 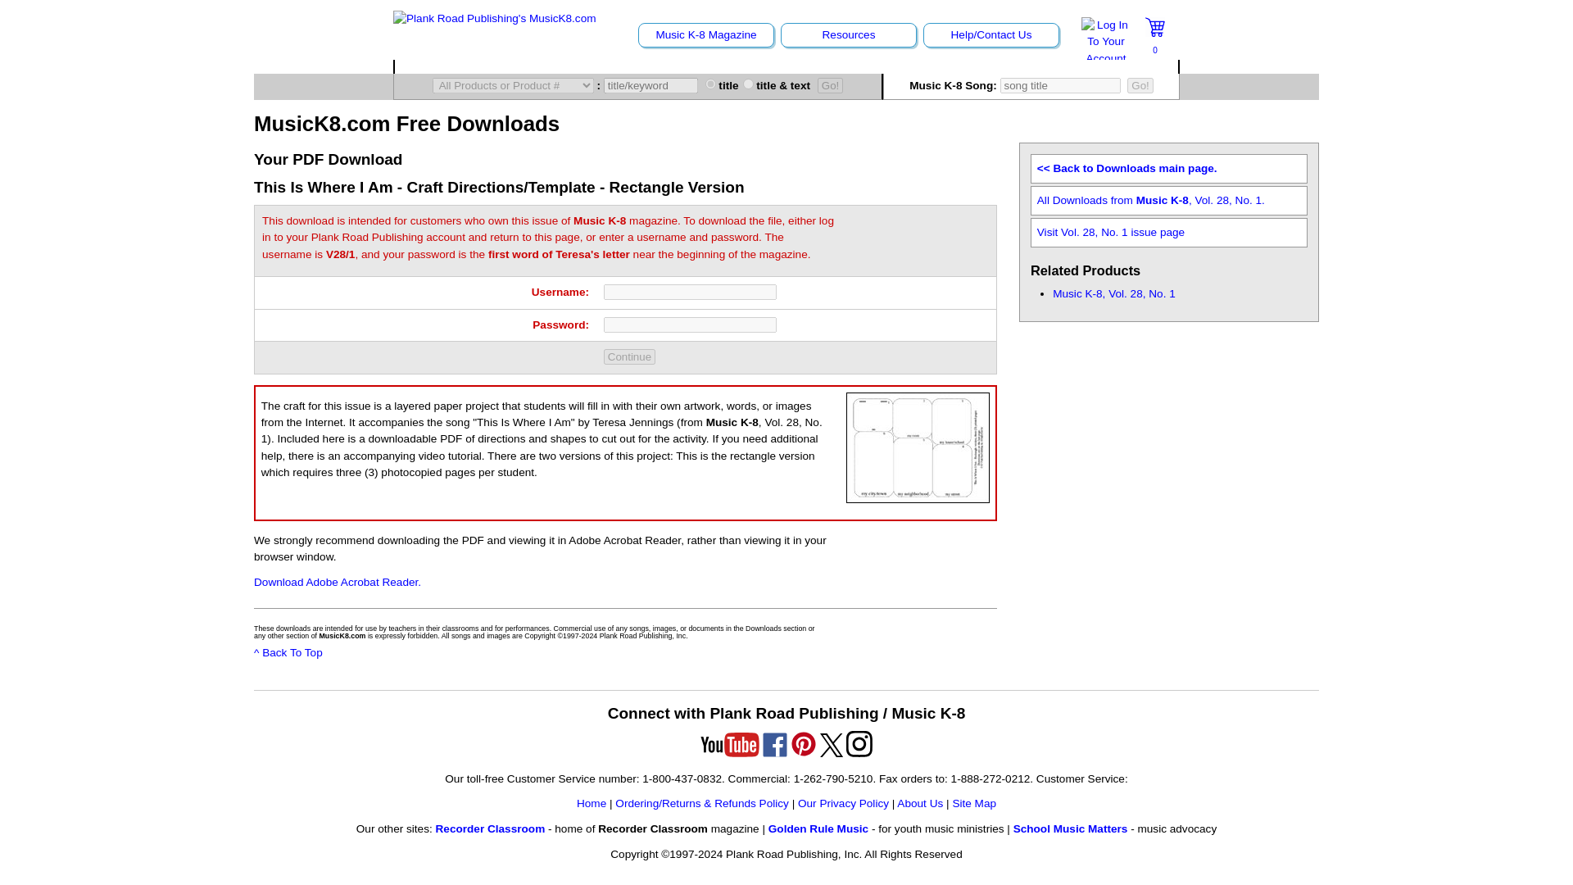 I want to click on Instagram, so click(x=859, y=744).